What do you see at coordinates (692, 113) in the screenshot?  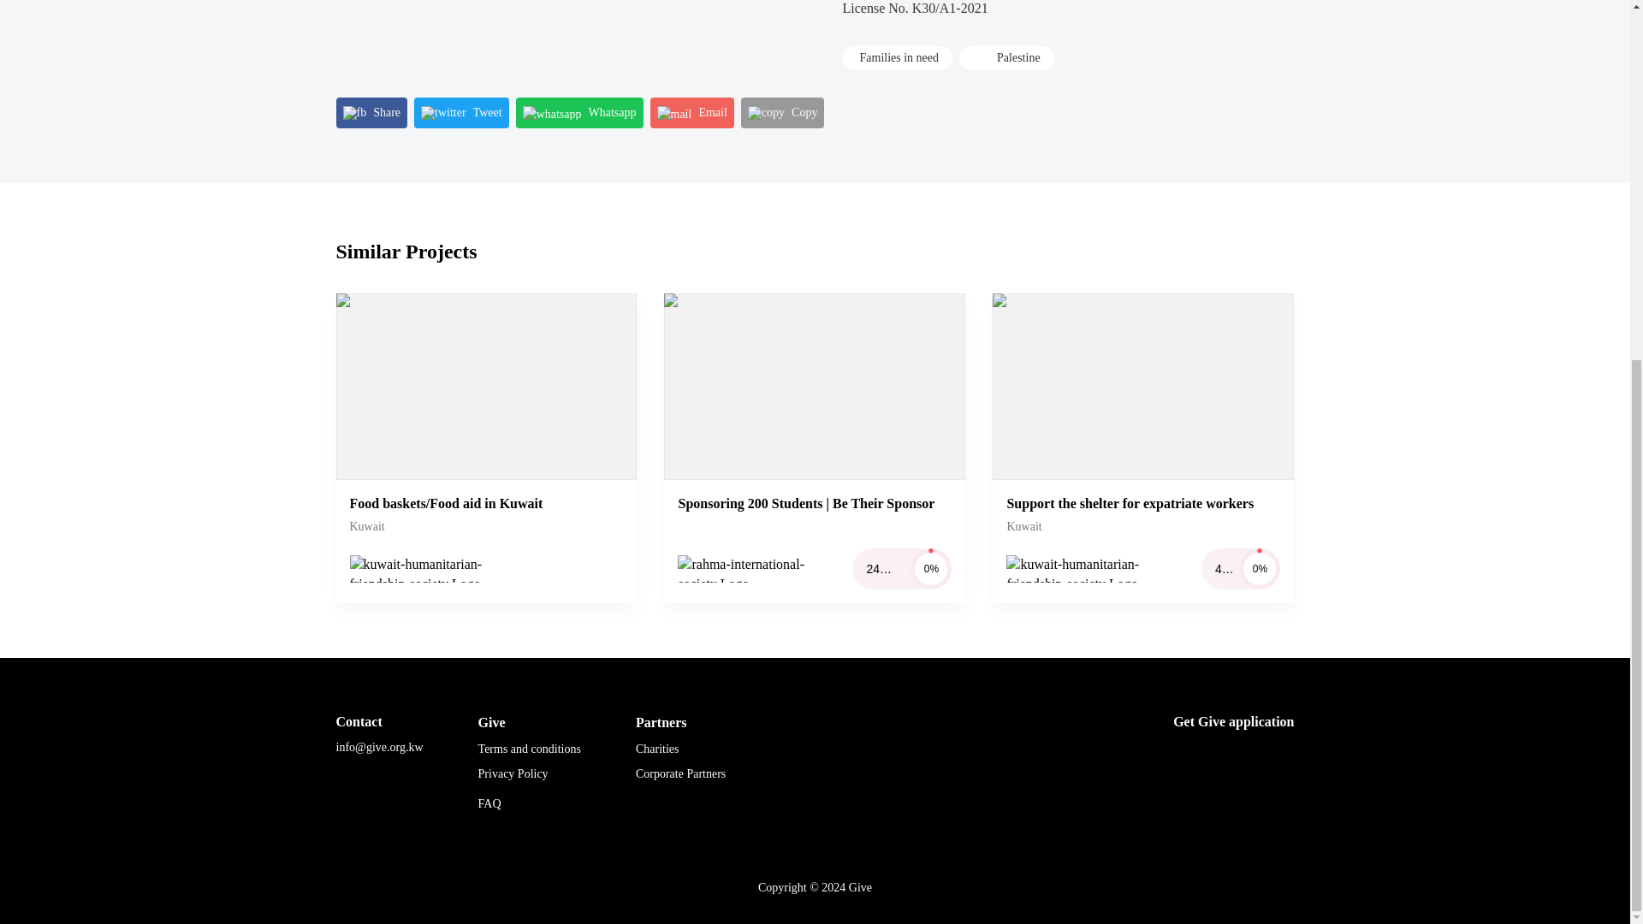 I see `Email` at bounding box center [692, 113].